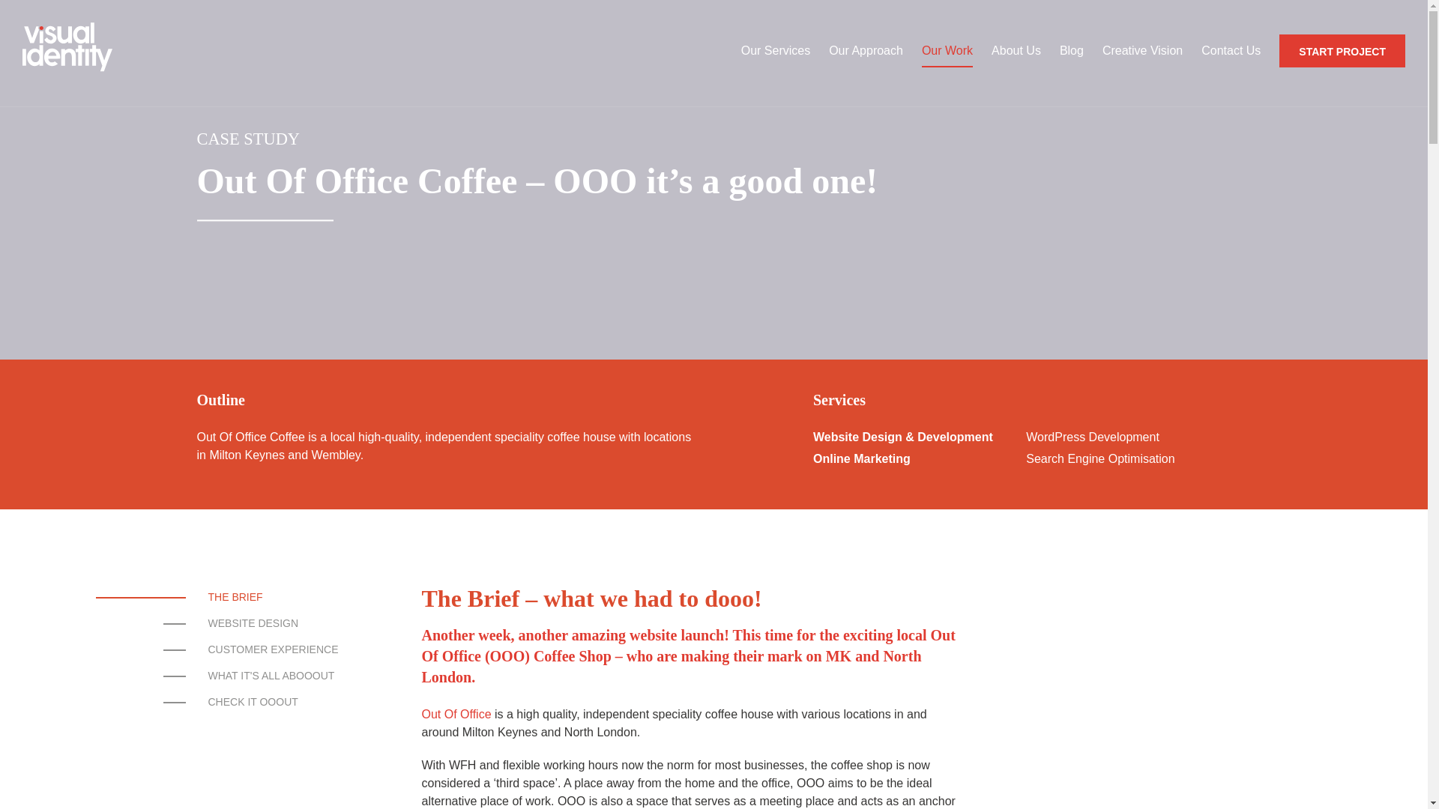  What do you see at coordinates (273, 597) in the screenshot?
I see `THE BRIEF` at bounding box center [273, 597].